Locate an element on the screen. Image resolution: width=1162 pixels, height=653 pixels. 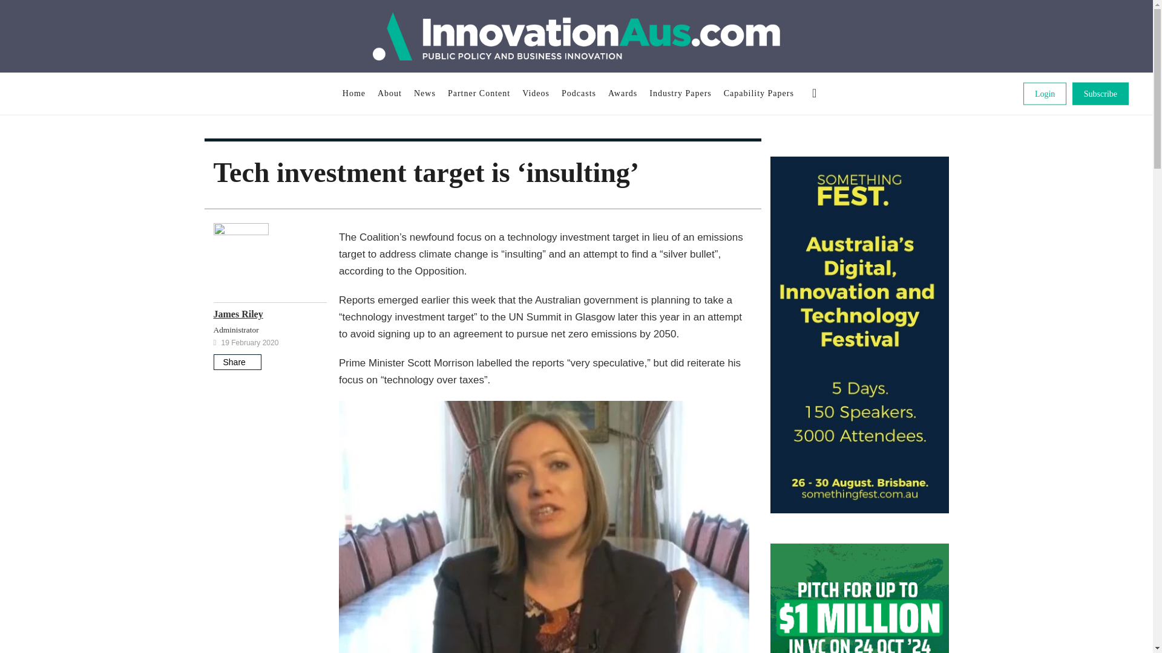
Partner Content is located at coordinates (478, 93).